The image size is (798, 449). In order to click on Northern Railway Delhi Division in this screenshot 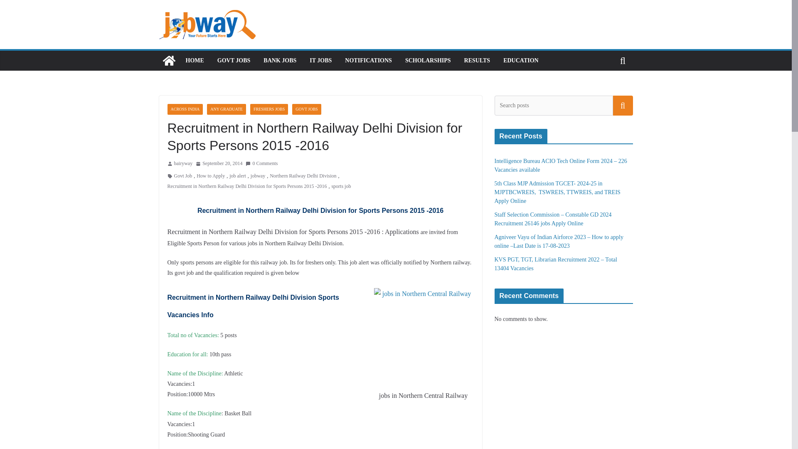, I will do `click(303, 176)`.